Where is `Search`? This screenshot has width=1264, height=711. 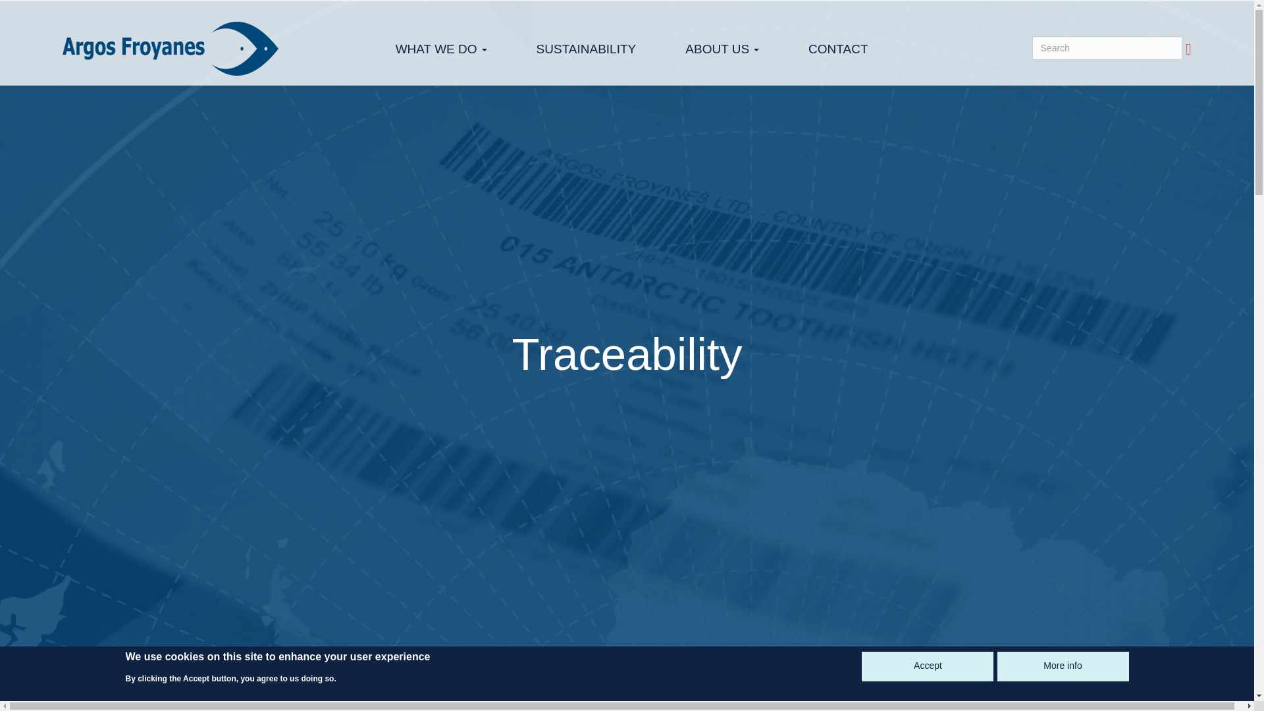 Search is located at coordinates (1188, 49).